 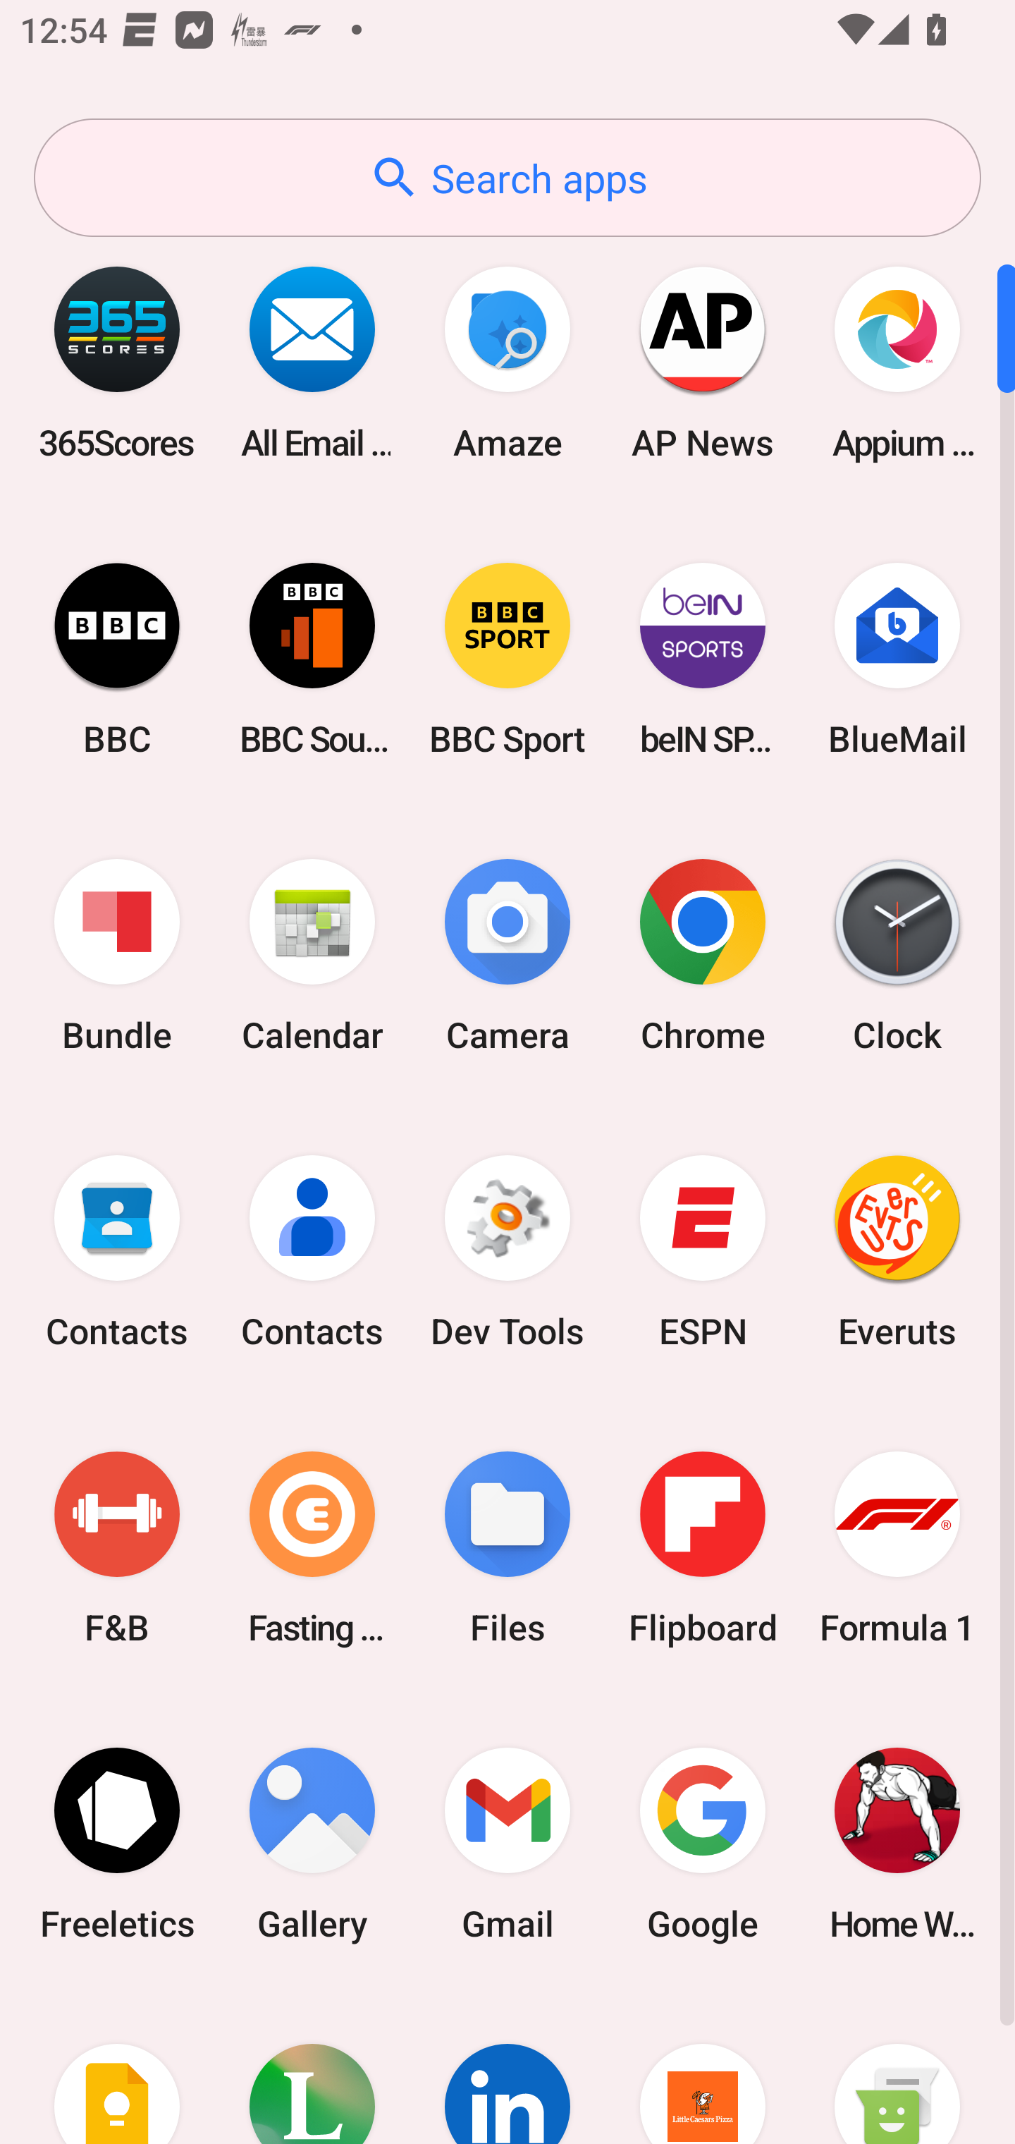 What do you see at coordinates (702, 1844) in the screenshot?
I see `Google` at bounding box center [702, 1844].